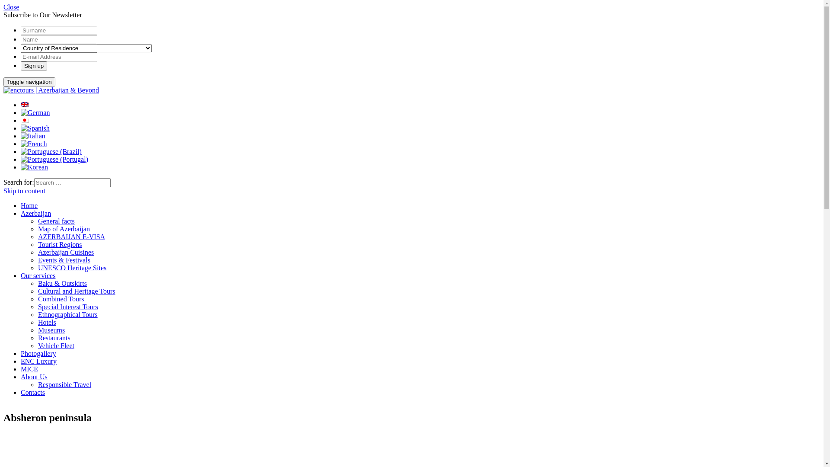  Describe the element at coordinates (47, 323) in the screenshot. I see `Hotels` at that location.